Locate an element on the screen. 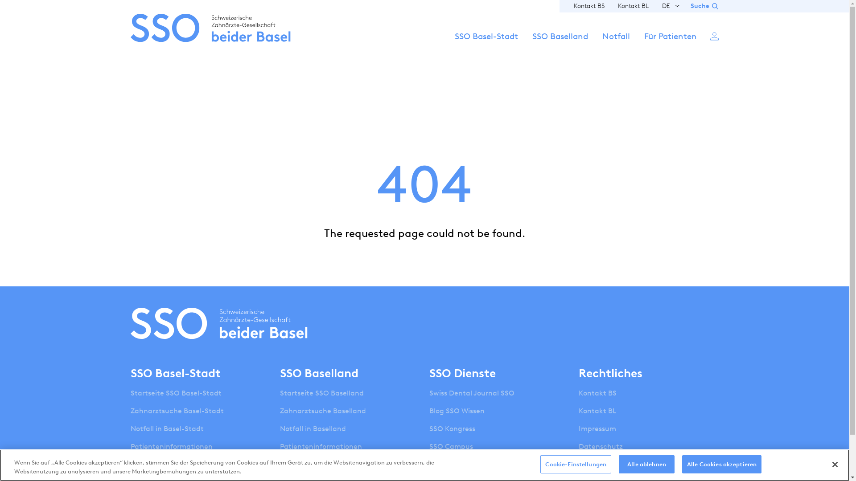 The image size is (856, 481). SSO Basel-Stadt is located at coordinates (486, 45).